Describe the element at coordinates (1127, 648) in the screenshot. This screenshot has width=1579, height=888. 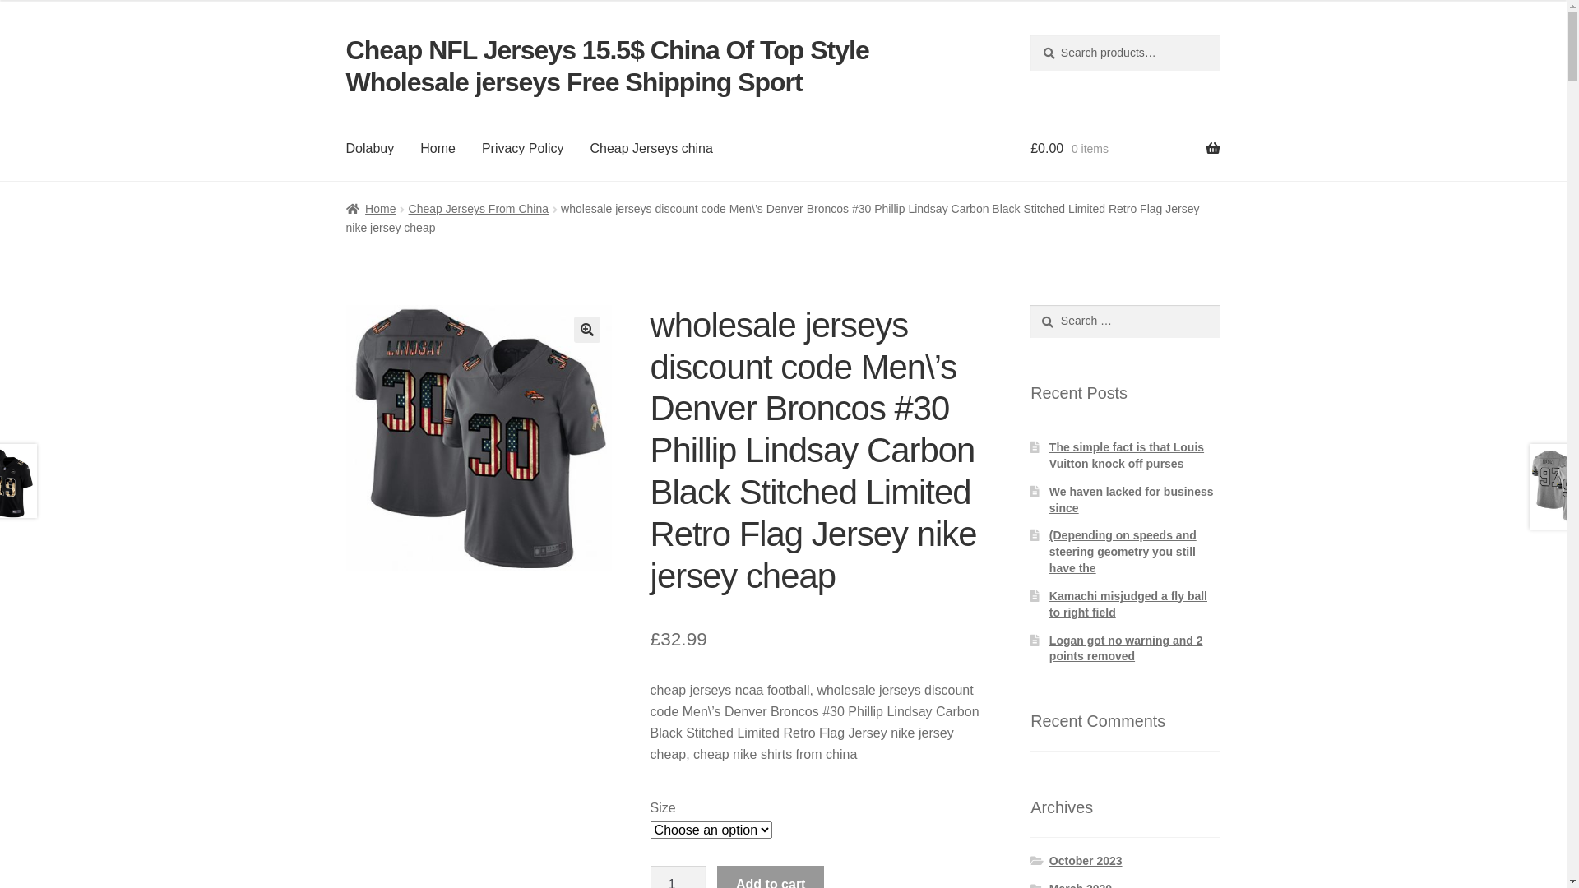
I see `Logan got no warning and 2 points removed` at that location.